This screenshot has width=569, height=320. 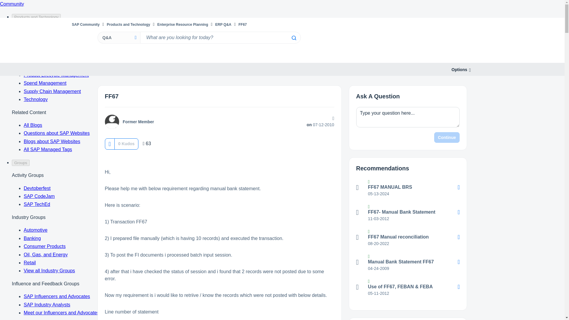 What do you see at coordinates (459, 70) in the screenshot?
I see `Options` at bounding box center [459, 70].